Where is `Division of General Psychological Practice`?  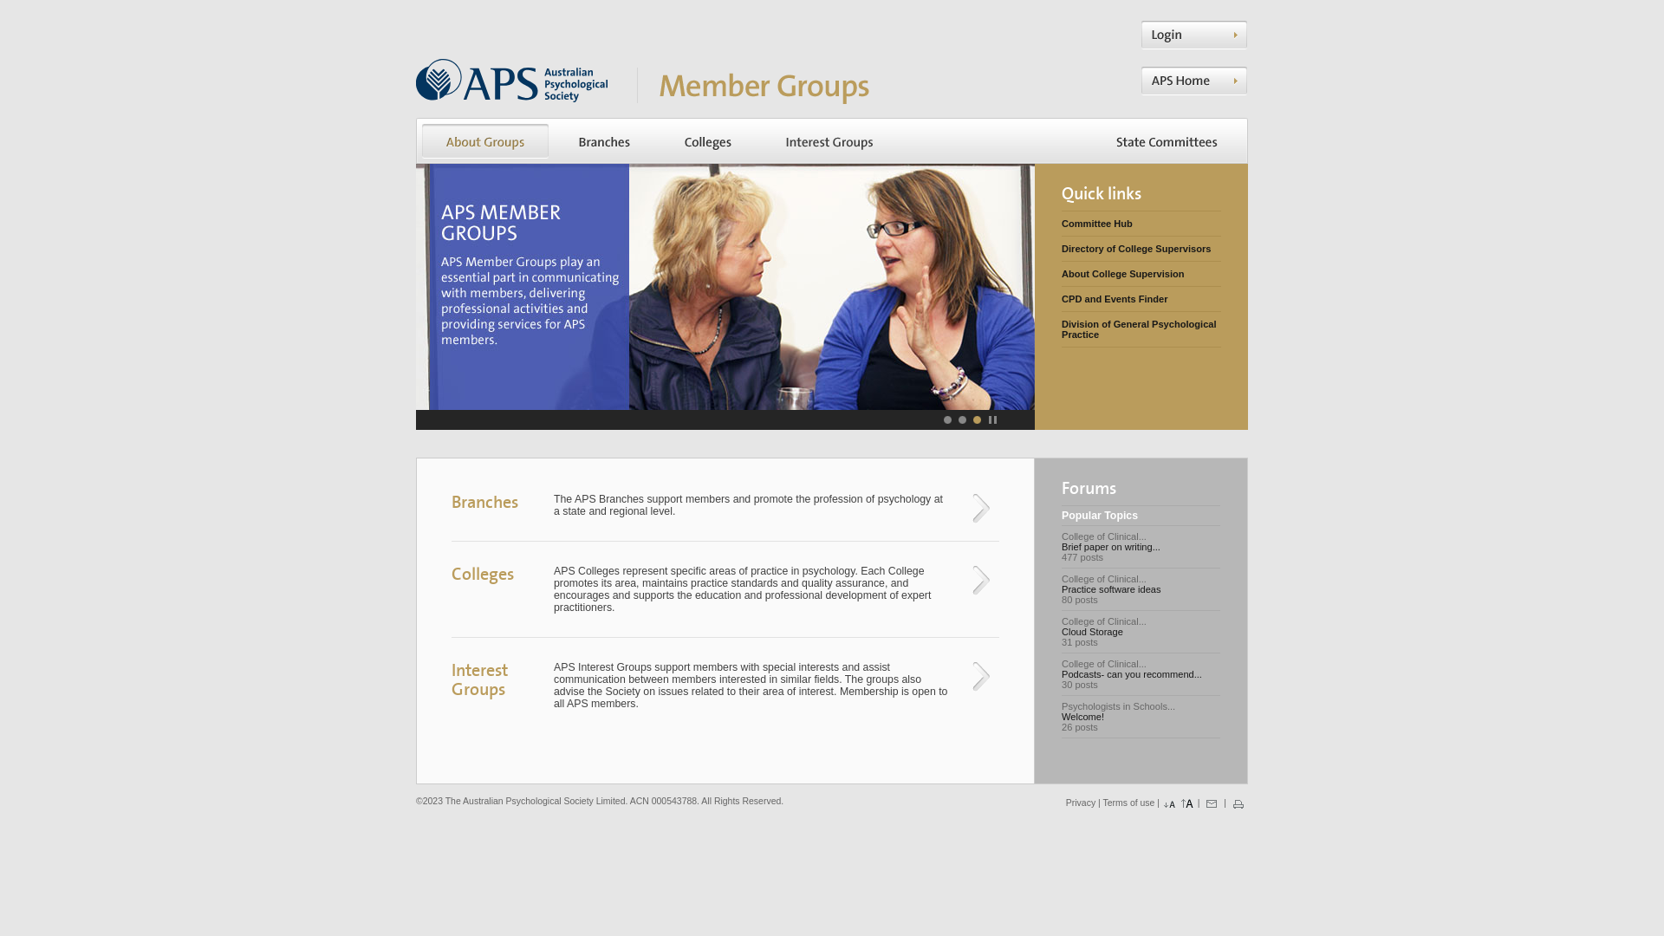 Division of General Psychological Practice is located at coordinates (1141, 329).